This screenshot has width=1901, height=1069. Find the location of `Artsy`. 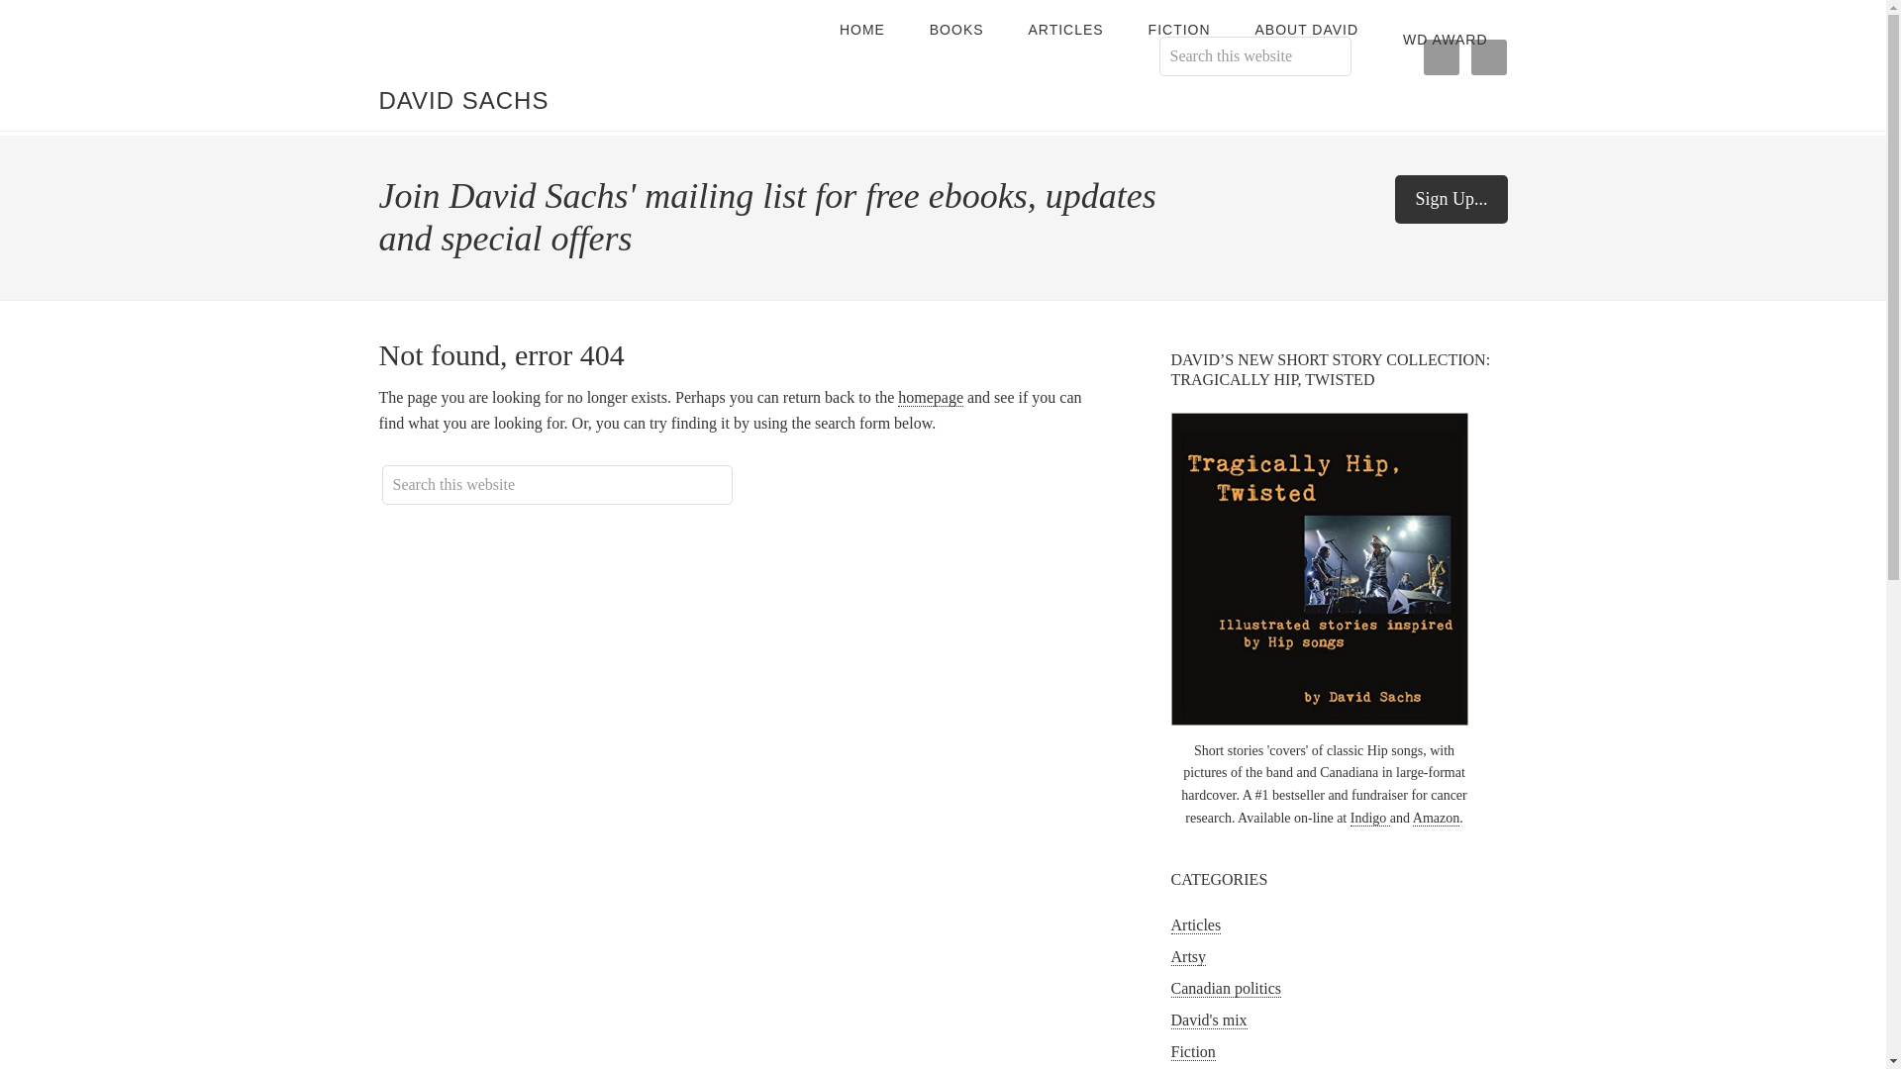

Artsy is located at coordinates (1188, 956).